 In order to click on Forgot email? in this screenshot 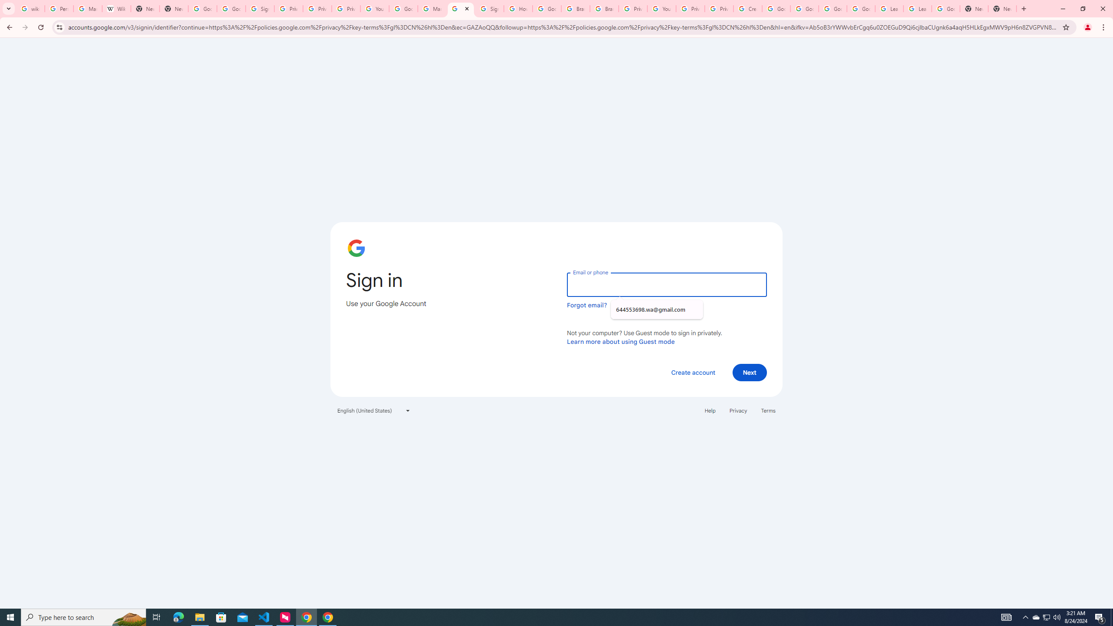, I will do `click(587, 305)`.